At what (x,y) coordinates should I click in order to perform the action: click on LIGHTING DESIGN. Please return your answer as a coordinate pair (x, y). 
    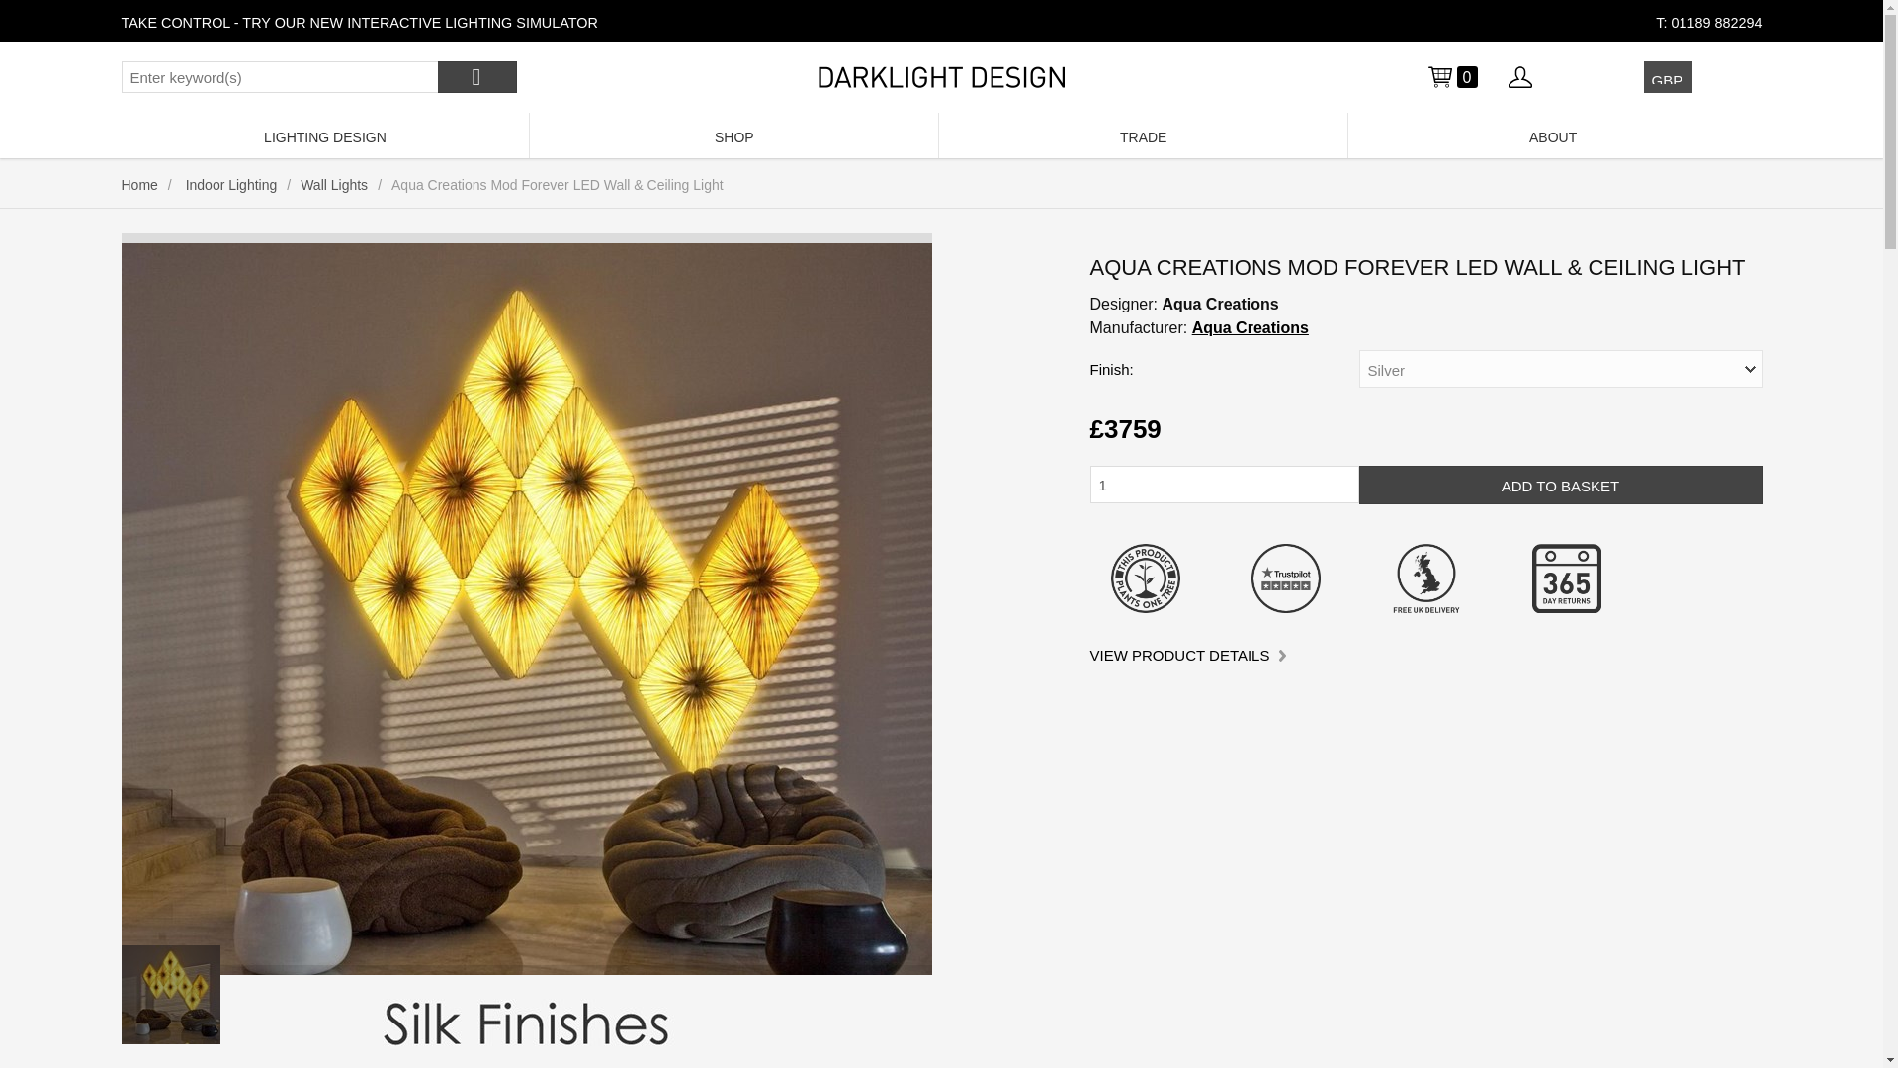
    Looking at the image, I should click on (324, 134).